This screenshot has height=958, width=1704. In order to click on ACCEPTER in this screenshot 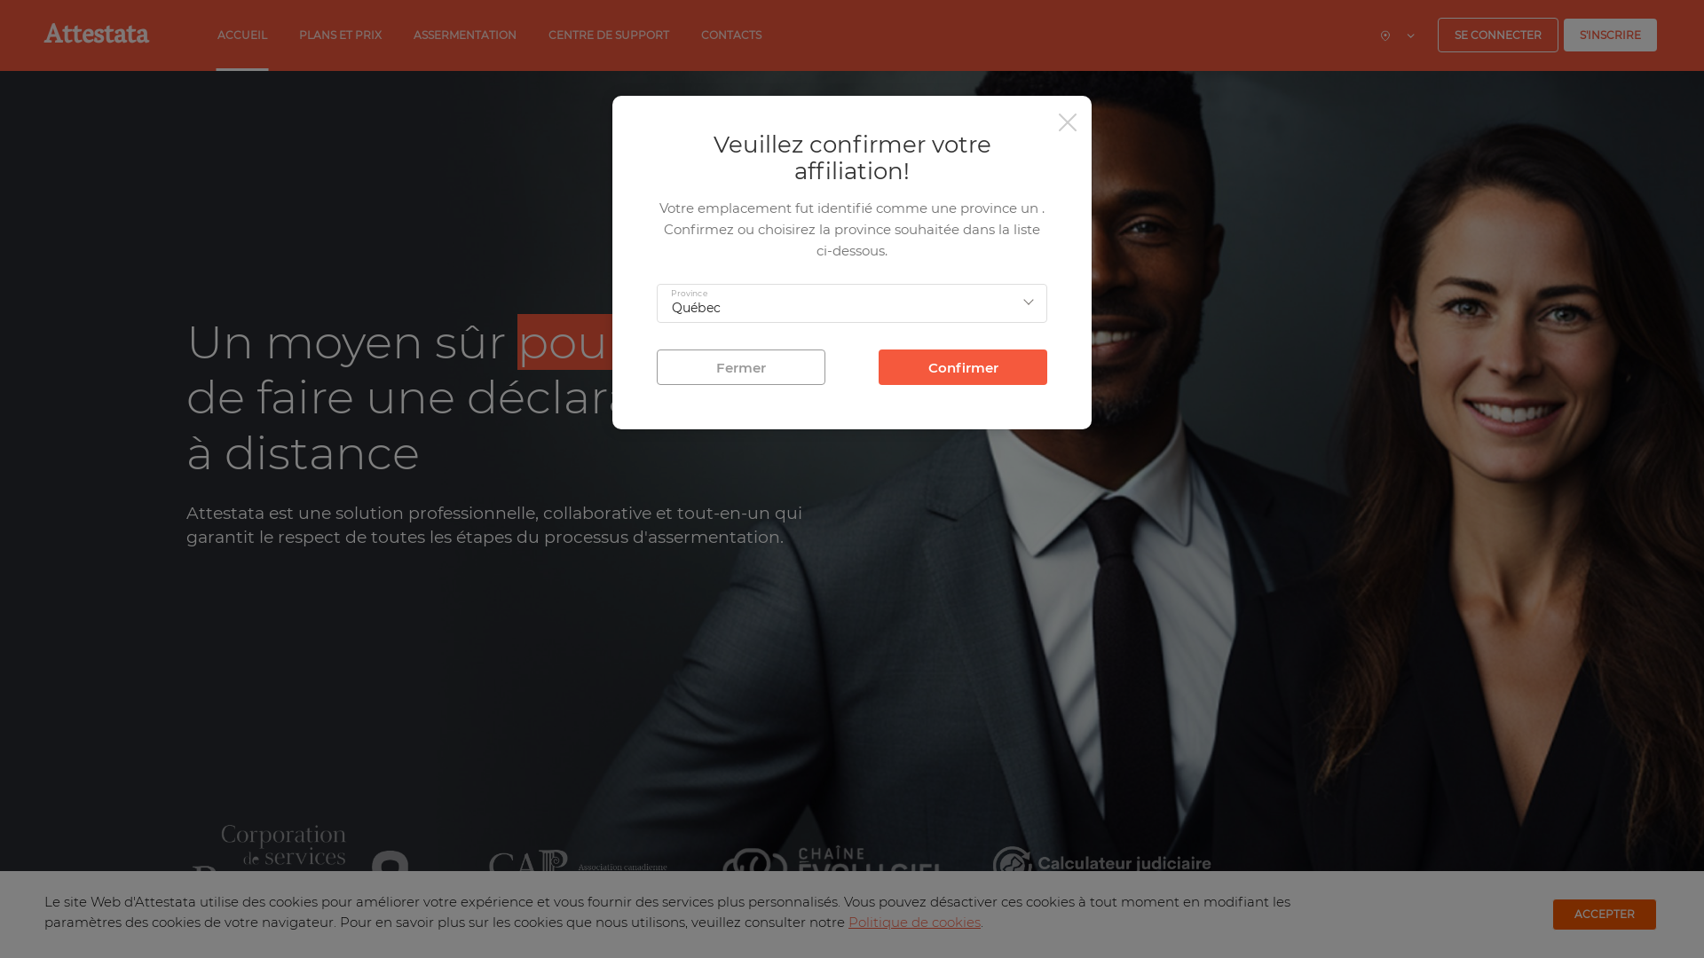, I will do `click(1605, 915)`.